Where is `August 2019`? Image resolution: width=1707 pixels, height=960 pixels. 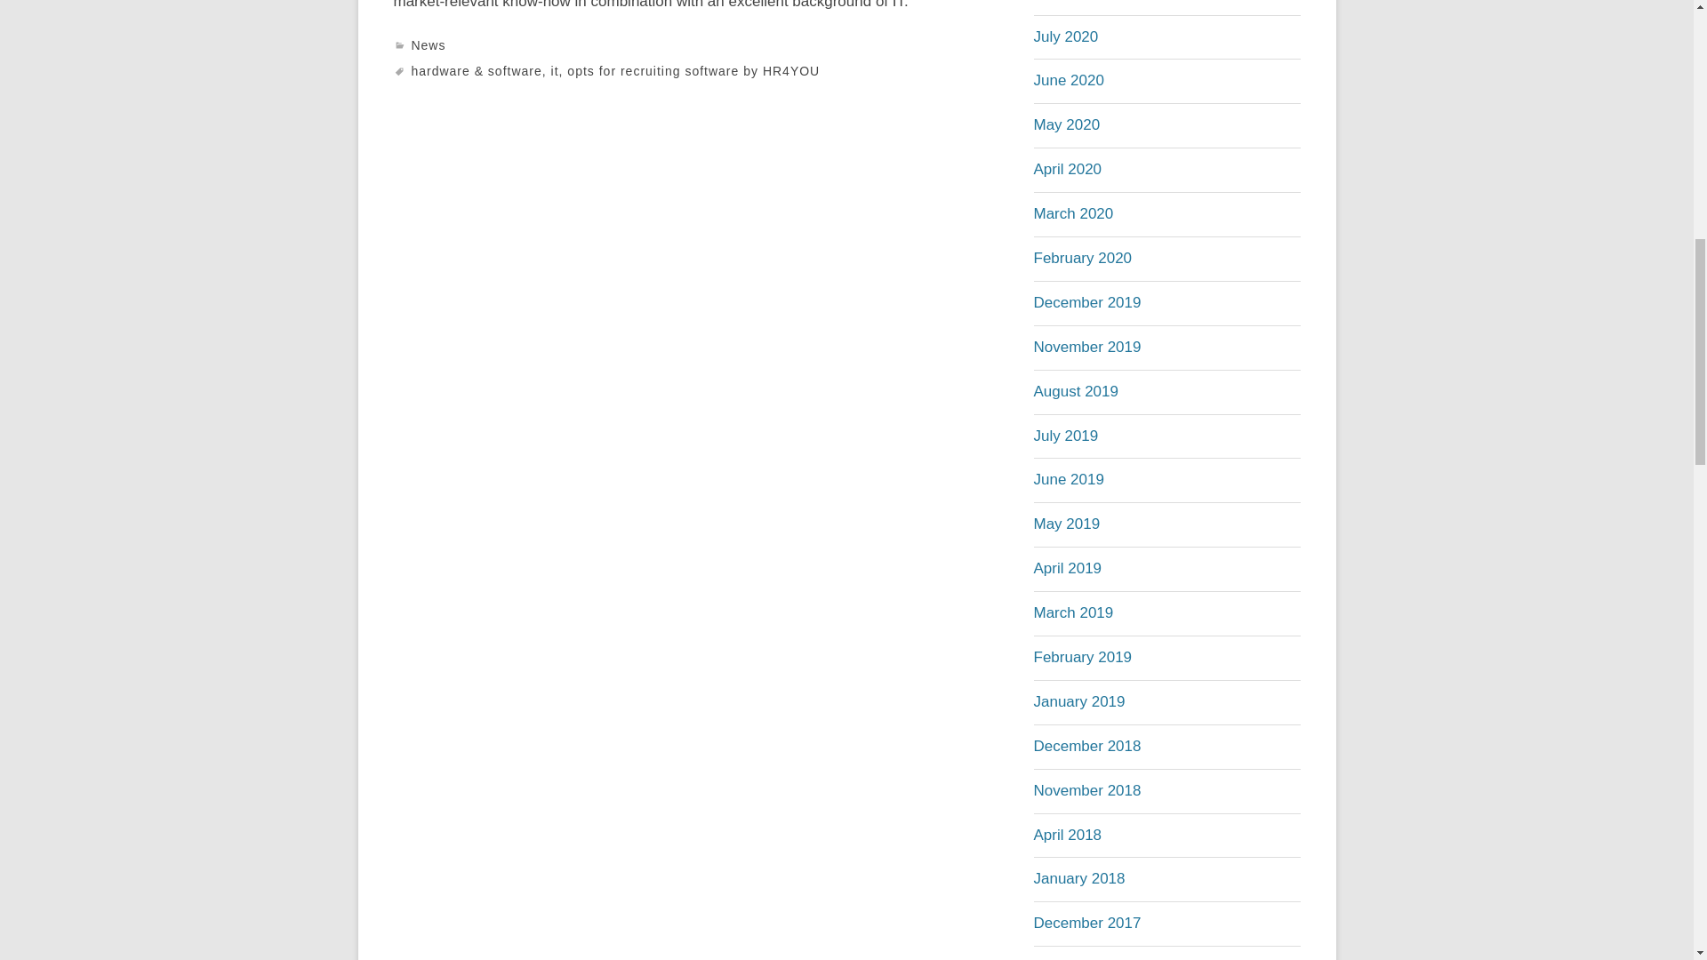 August 2019 is located at coordinates (1075, 391).